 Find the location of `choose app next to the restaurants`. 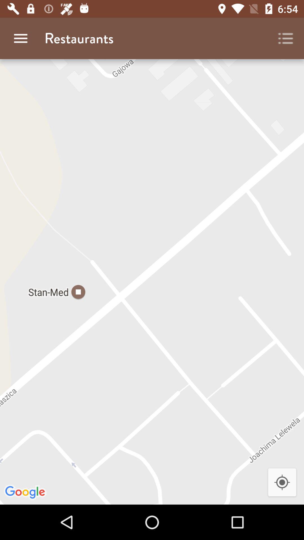

choose app next to the restaurants is located at coordinates (21, 38).